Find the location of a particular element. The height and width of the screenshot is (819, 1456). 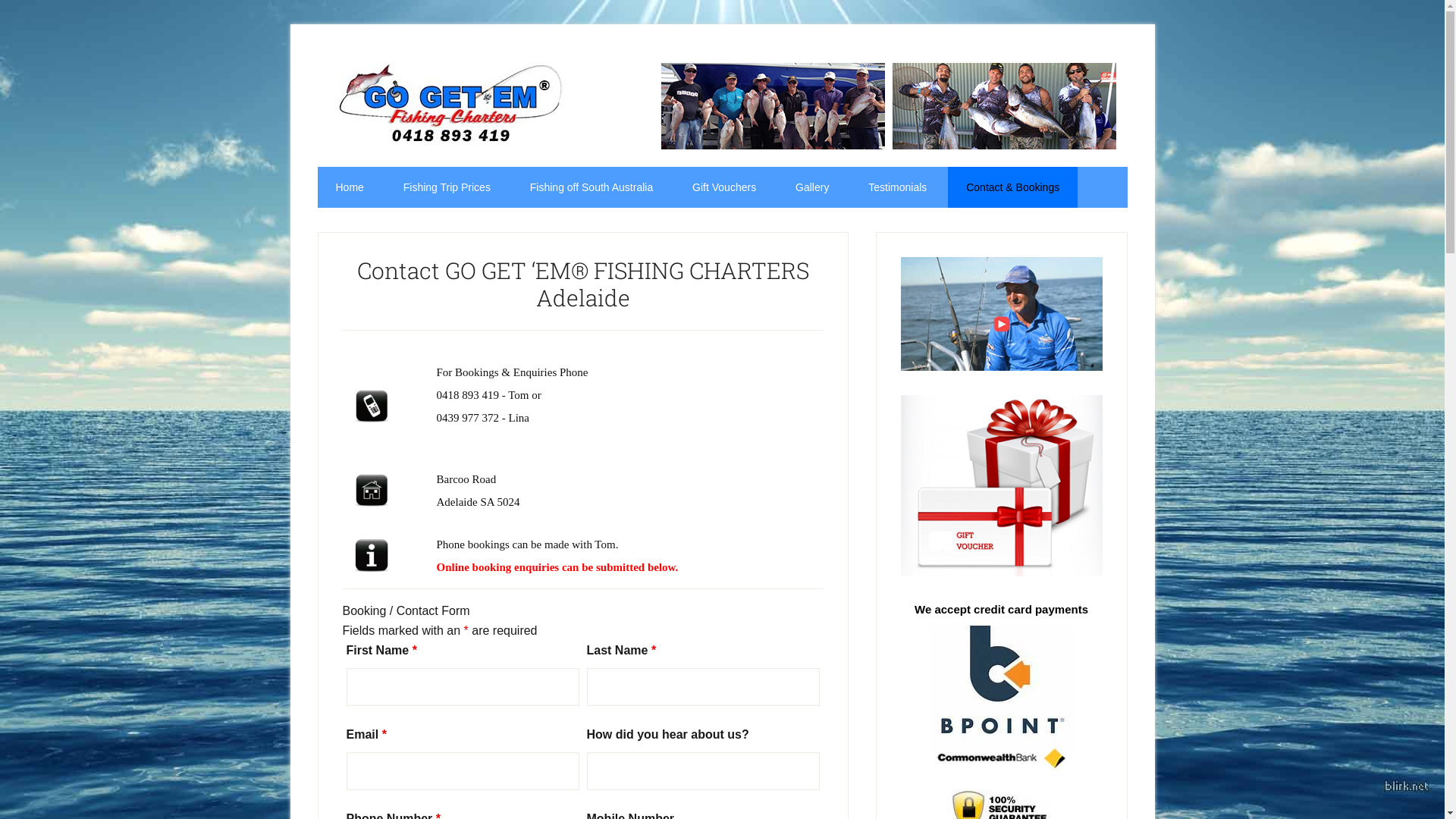

Gallery is located at coordinates (812, 187).